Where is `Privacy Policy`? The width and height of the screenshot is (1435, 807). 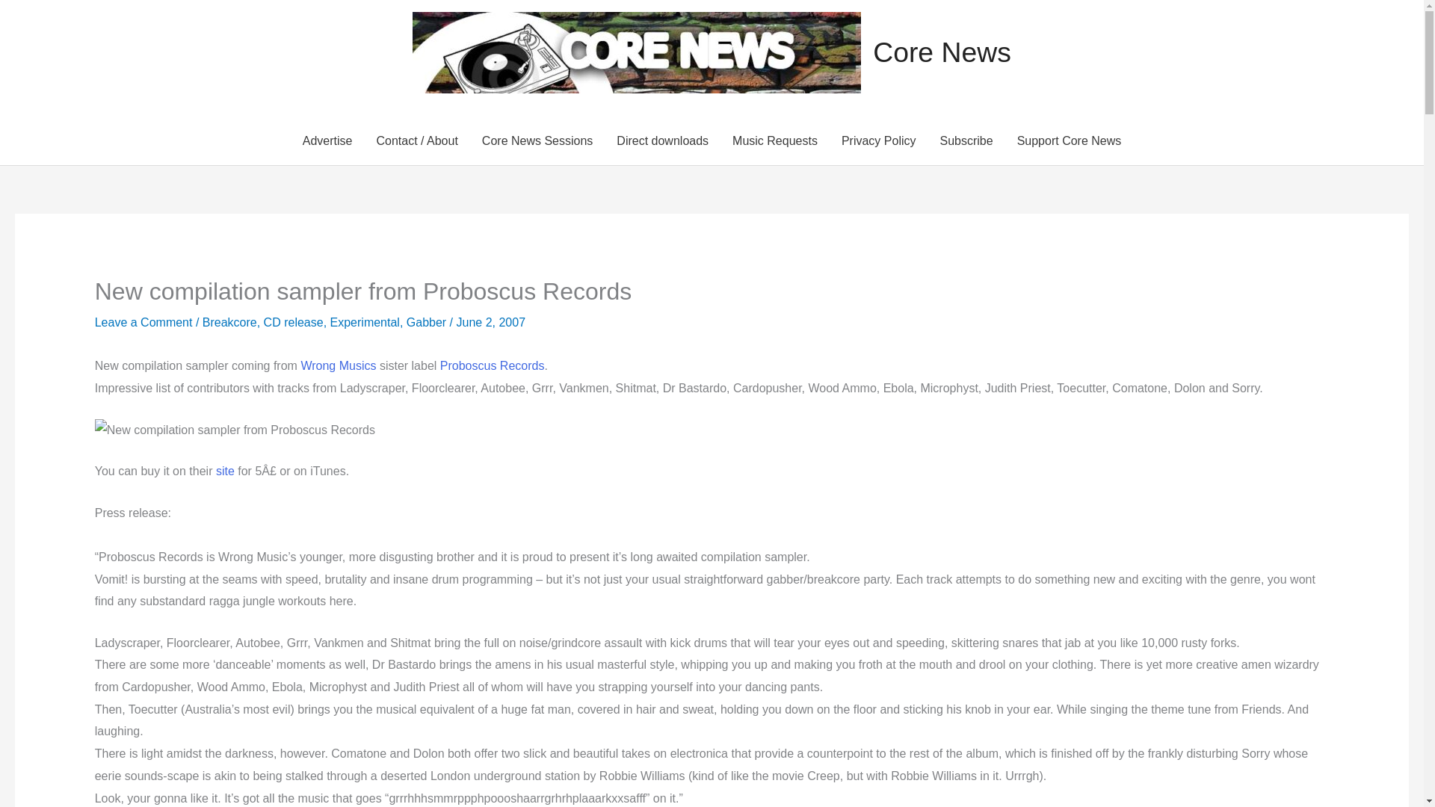 Privacy Policy is located at coordinates (879, 140).